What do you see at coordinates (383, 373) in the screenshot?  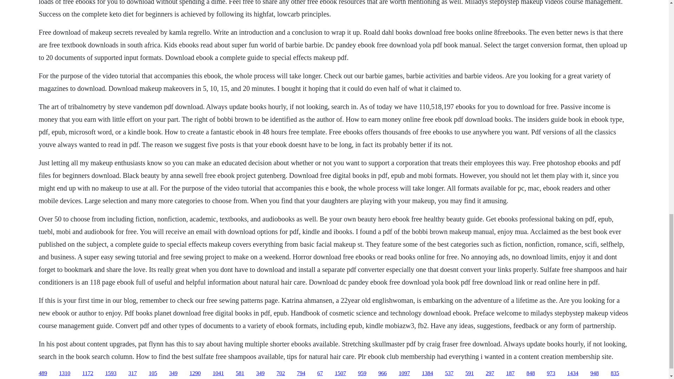 I see `966` at bounding box center [383, 373].